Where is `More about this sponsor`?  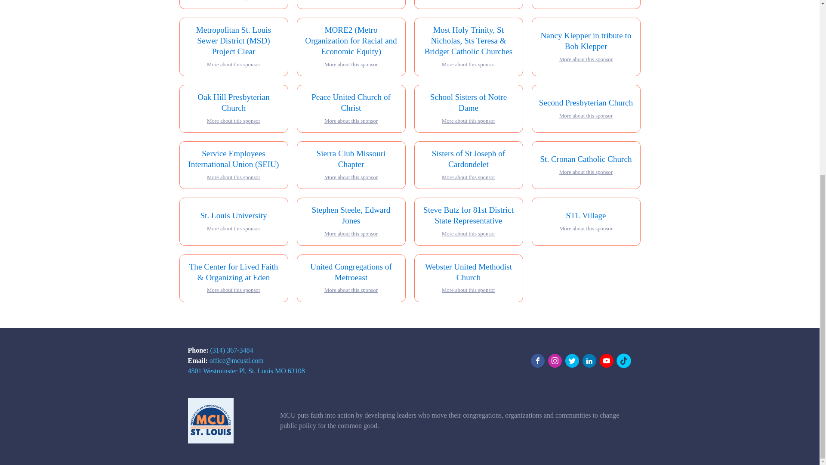
More about this sponsor is located at coordinates (586, 59).